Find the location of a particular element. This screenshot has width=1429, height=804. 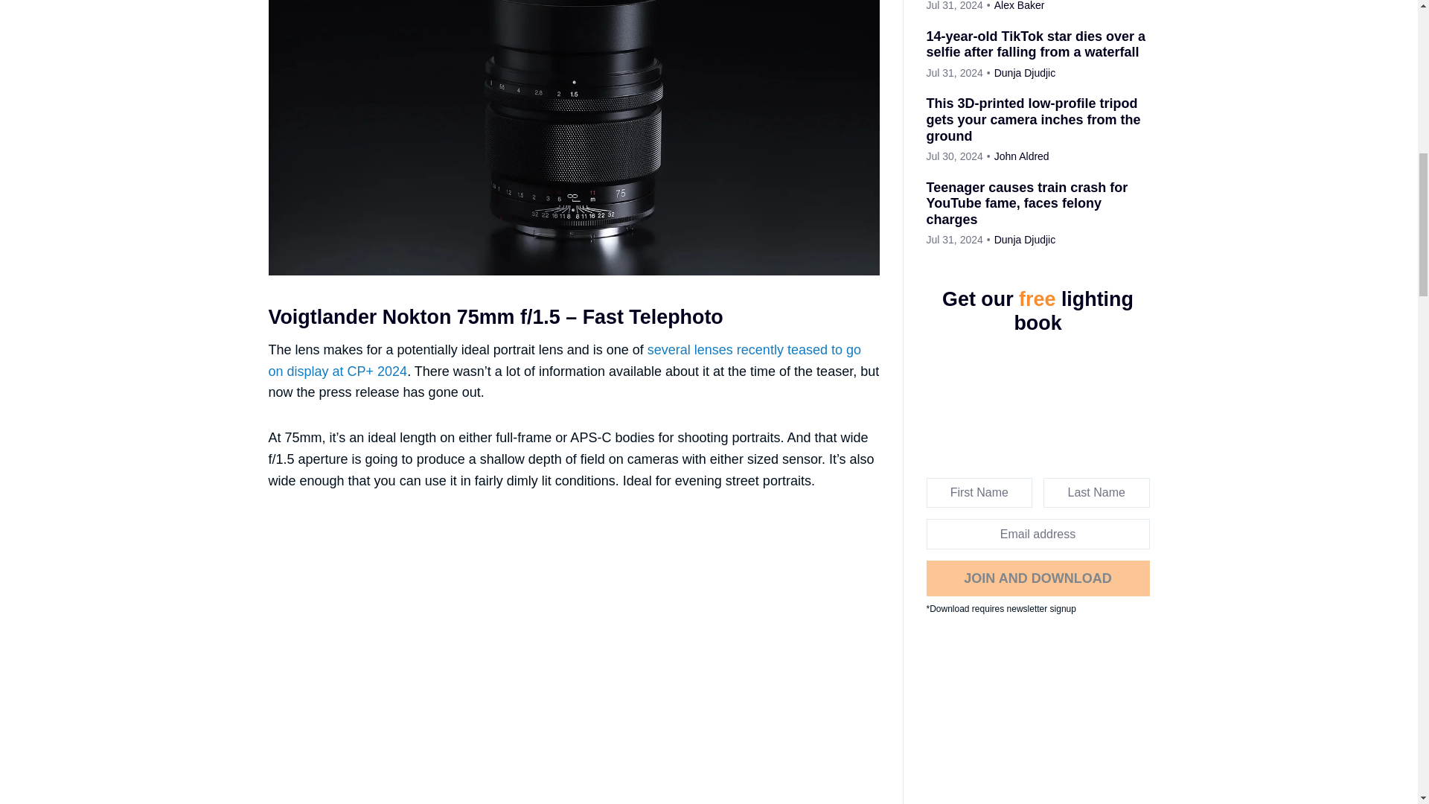

Join and Download is located at coordinates (1038, 578).